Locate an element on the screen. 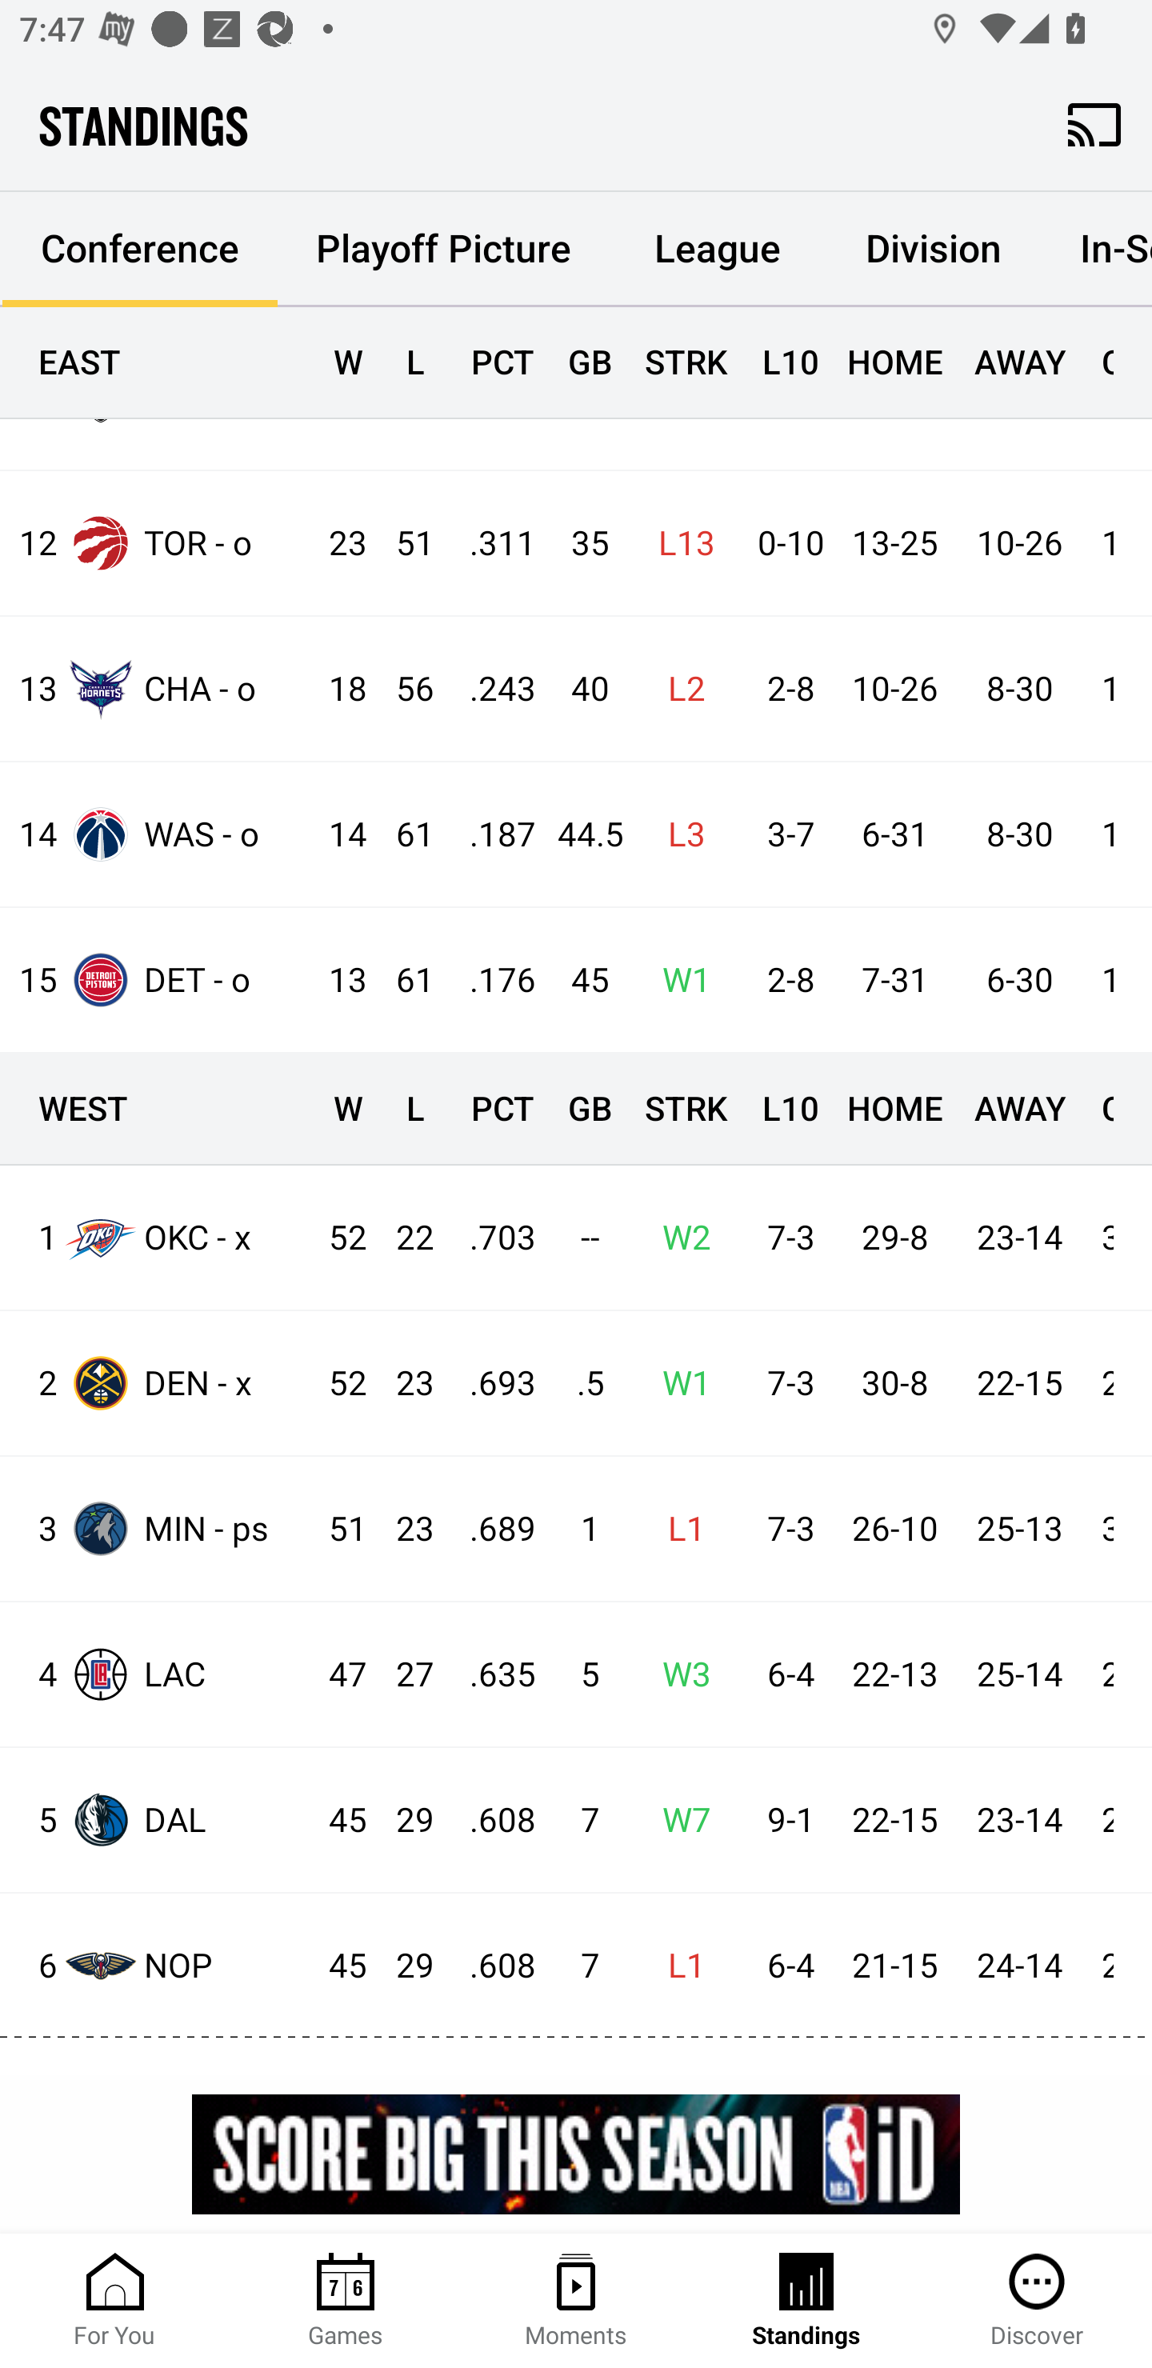 This screenshot has height=2368, width=1152. .703 is located at coordinates (489, 1238).